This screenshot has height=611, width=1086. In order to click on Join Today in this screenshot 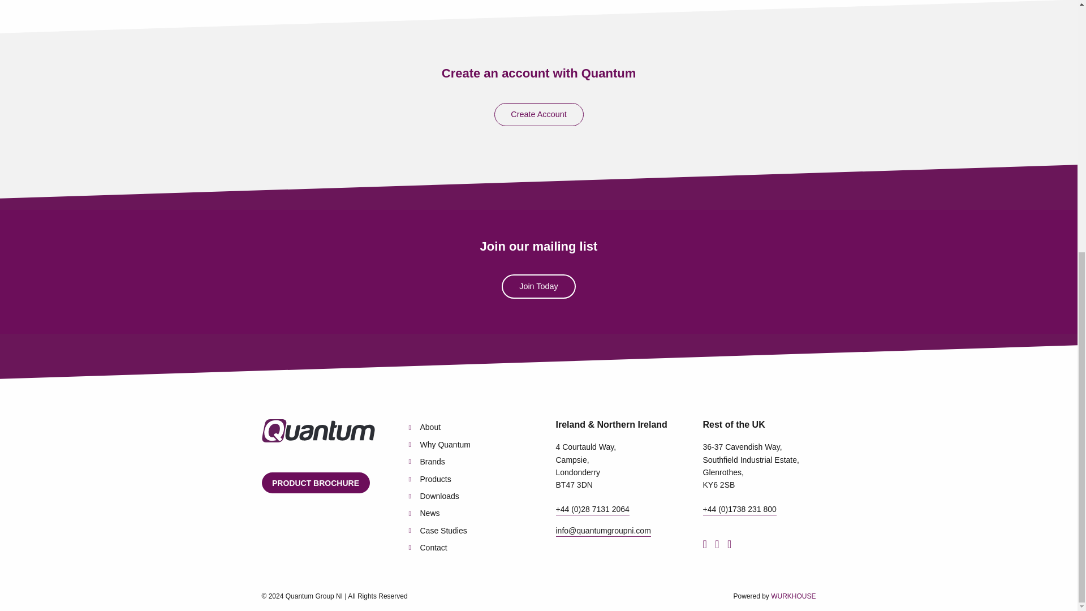, I will do `click(538, 286)`.